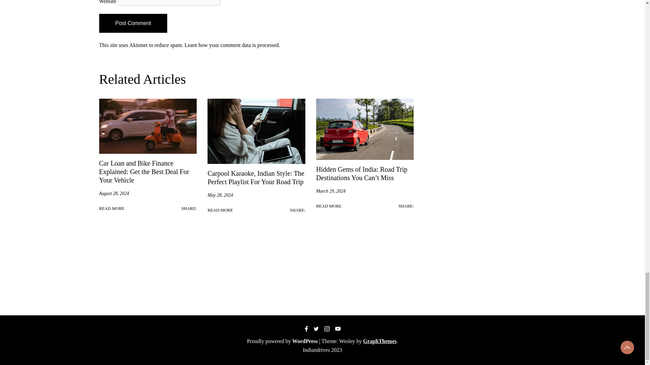 This screenshot has width=650, height=365. I want to click on March 29, 2024, so click(331, 191).